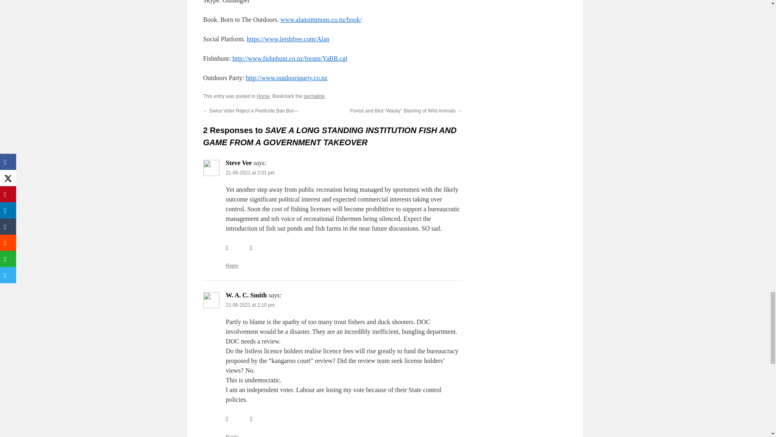 This screenshot has height=437, width=776. What do you see at coordinates (250, 305) in the screenshot?
I see `21-06-2021 at 2:10 pm` at bounding box center [250, 305].